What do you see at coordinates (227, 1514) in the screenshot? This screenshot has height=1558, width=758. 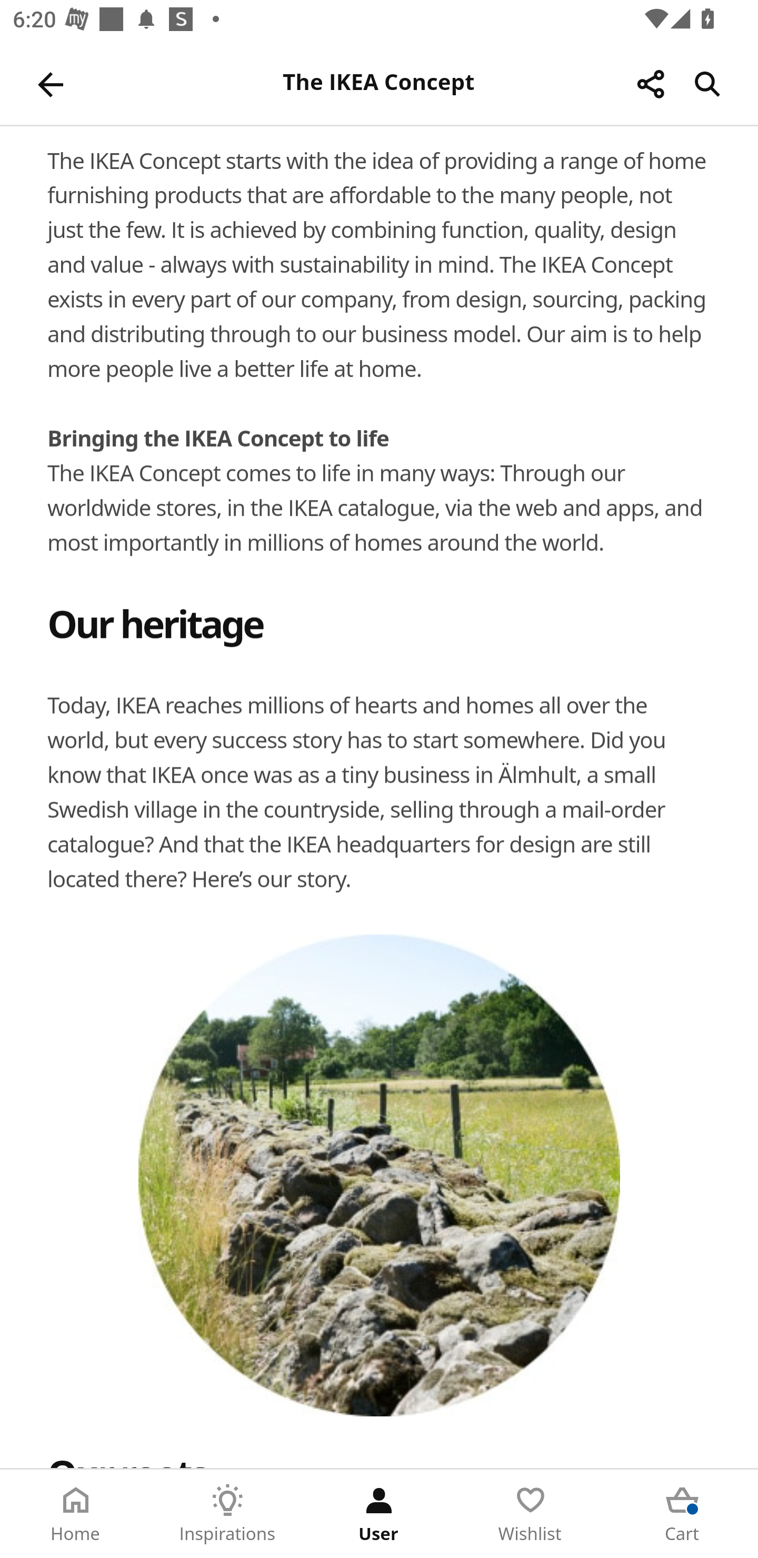 I see `Inspirations
Tab 2 of 5` at bounding box center [227, 1514].